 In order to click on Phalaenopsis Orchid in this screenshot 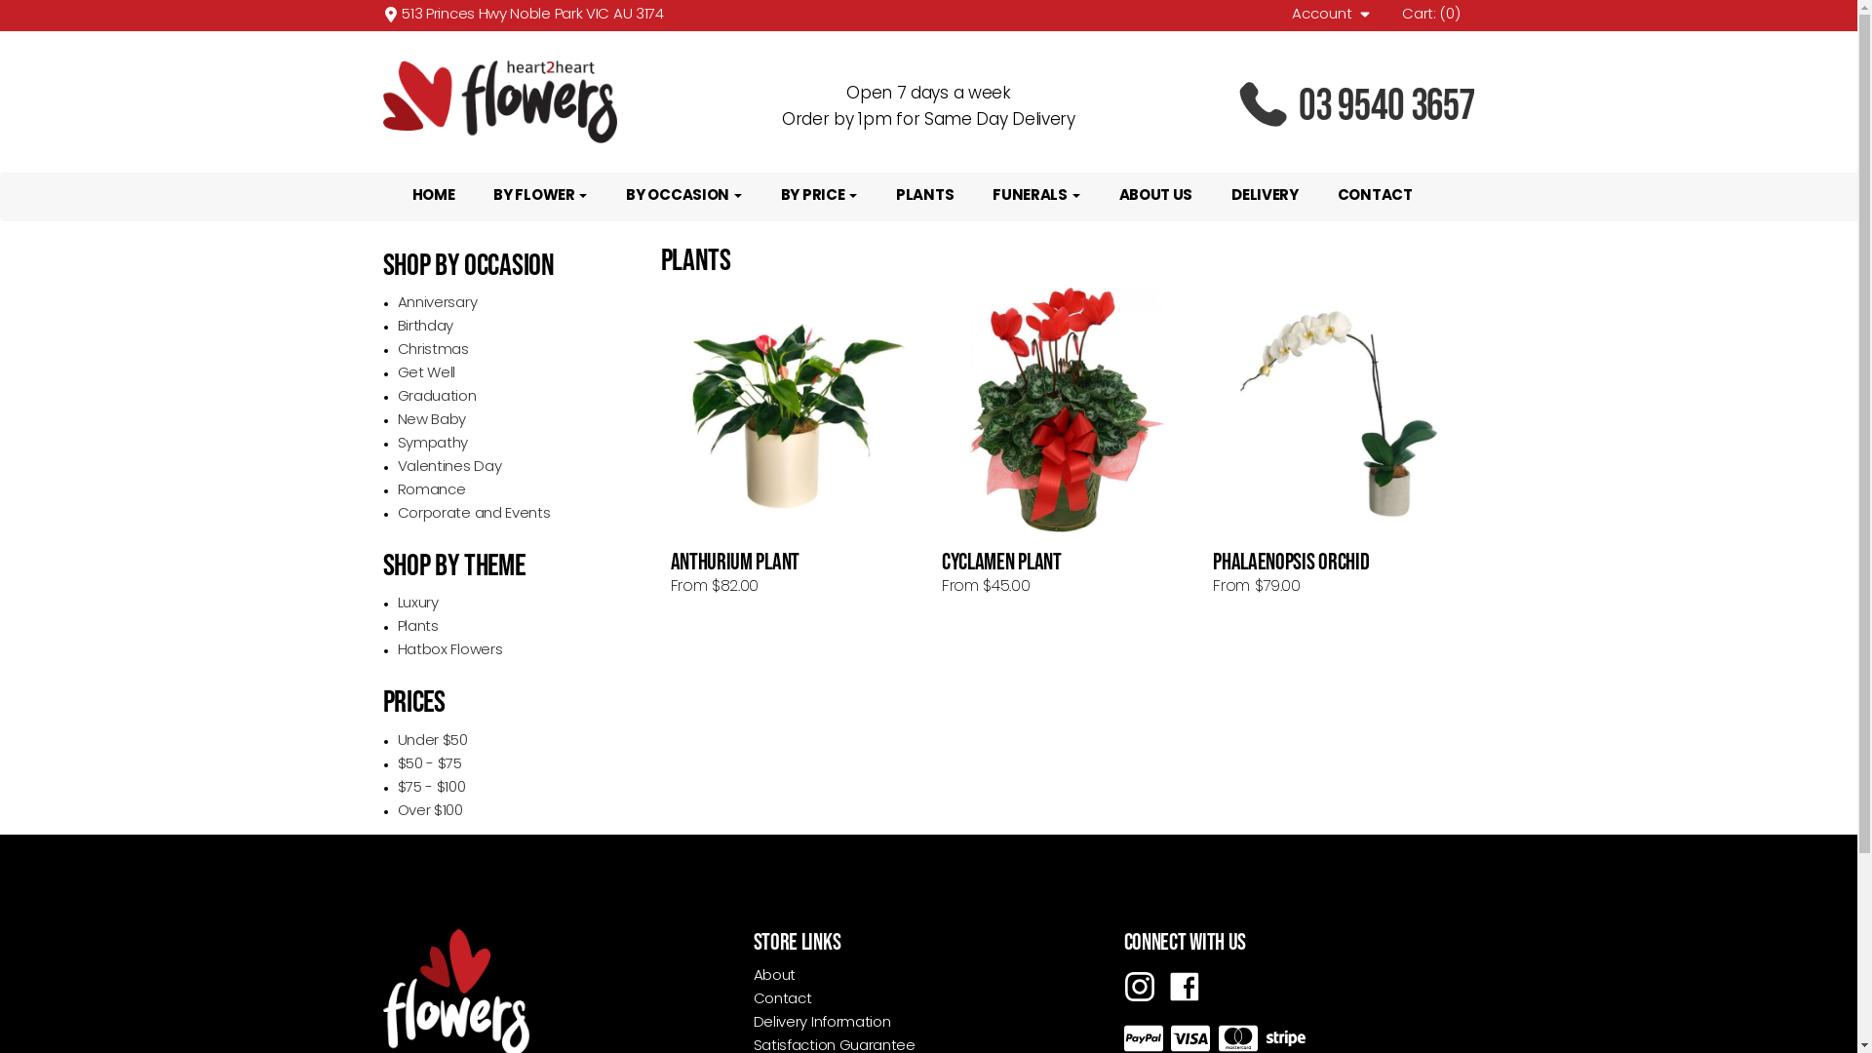, I will do `click(1339, 409)`.